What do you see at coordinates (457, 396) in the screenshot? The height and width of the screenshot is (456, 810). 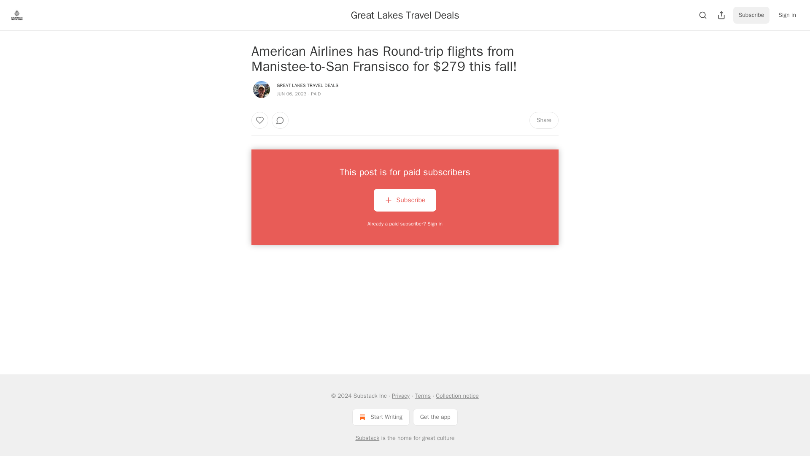 I see `Collection notice` at bounding box center [457, 396].